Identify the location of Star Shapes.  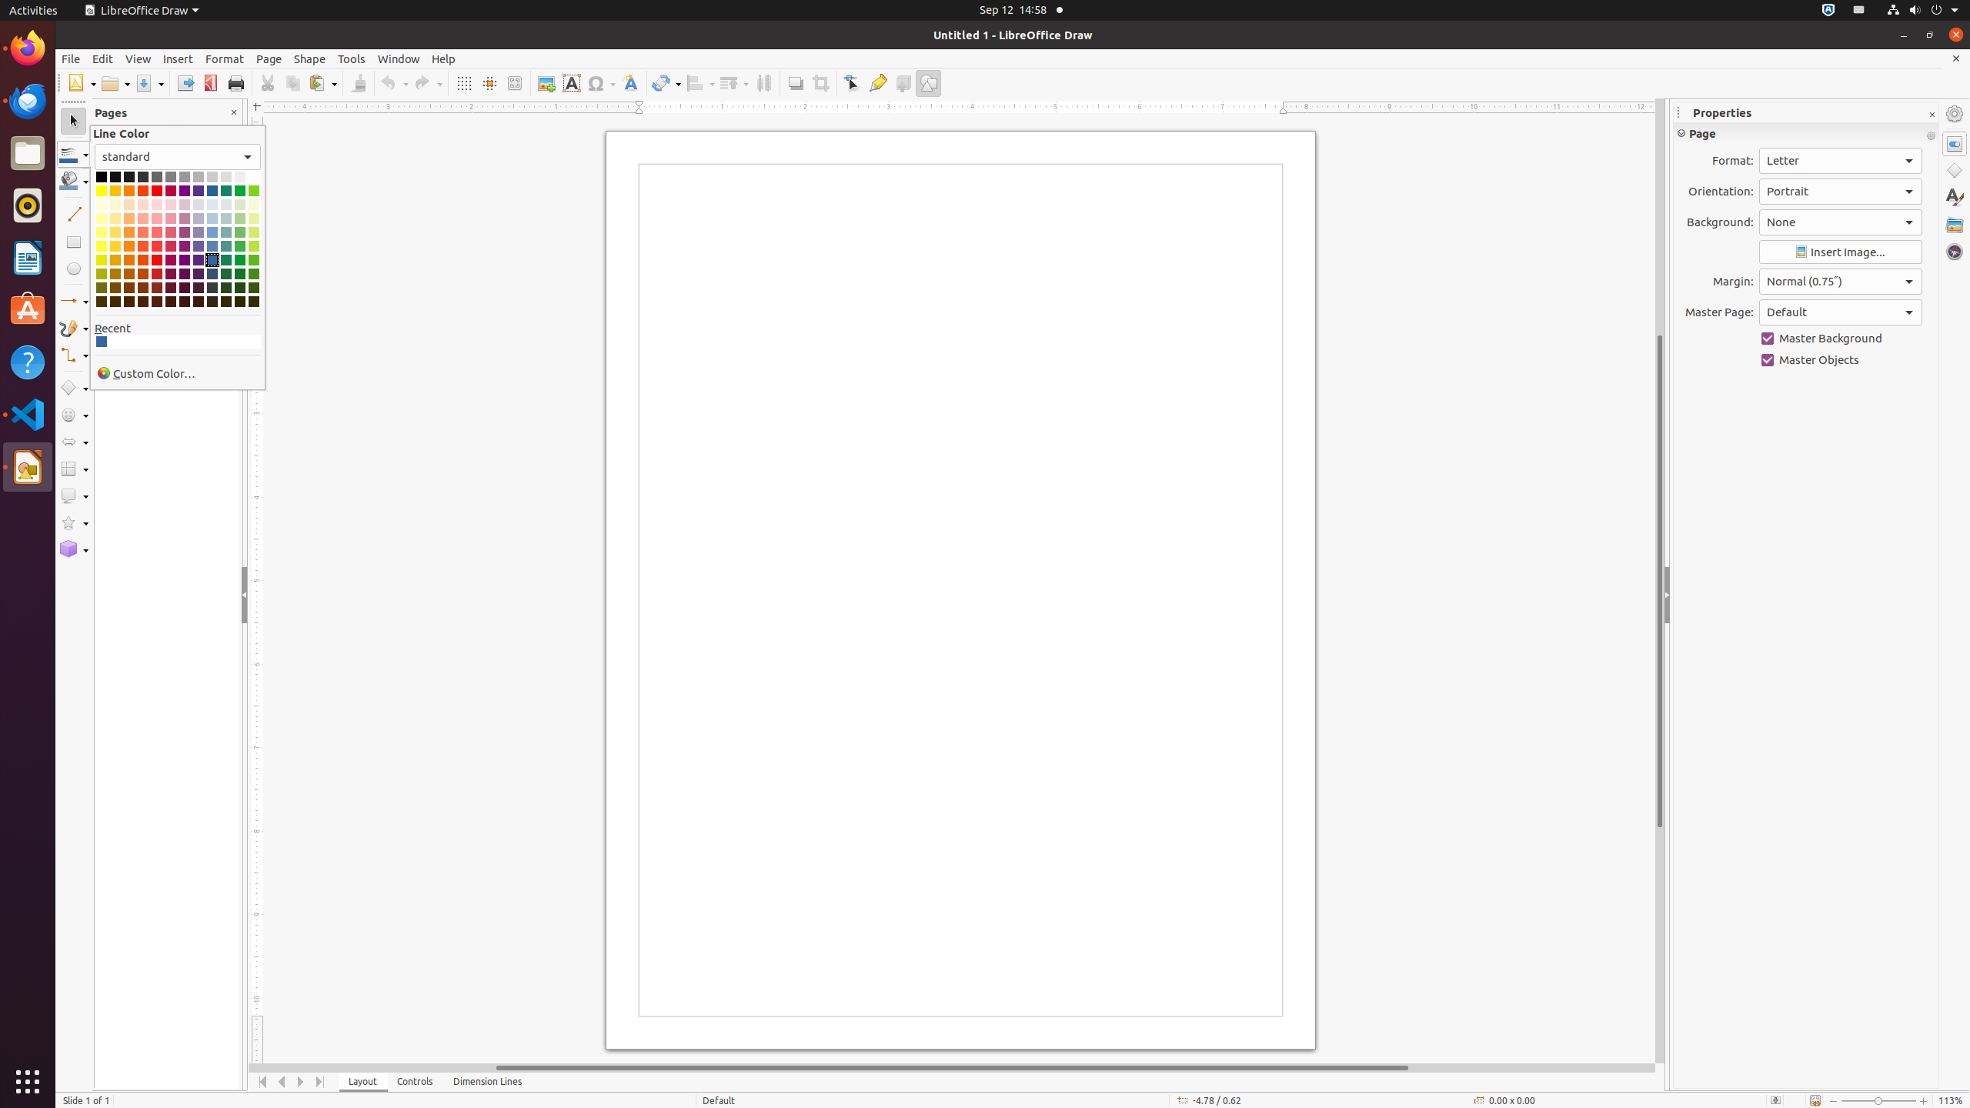
(74, 523).